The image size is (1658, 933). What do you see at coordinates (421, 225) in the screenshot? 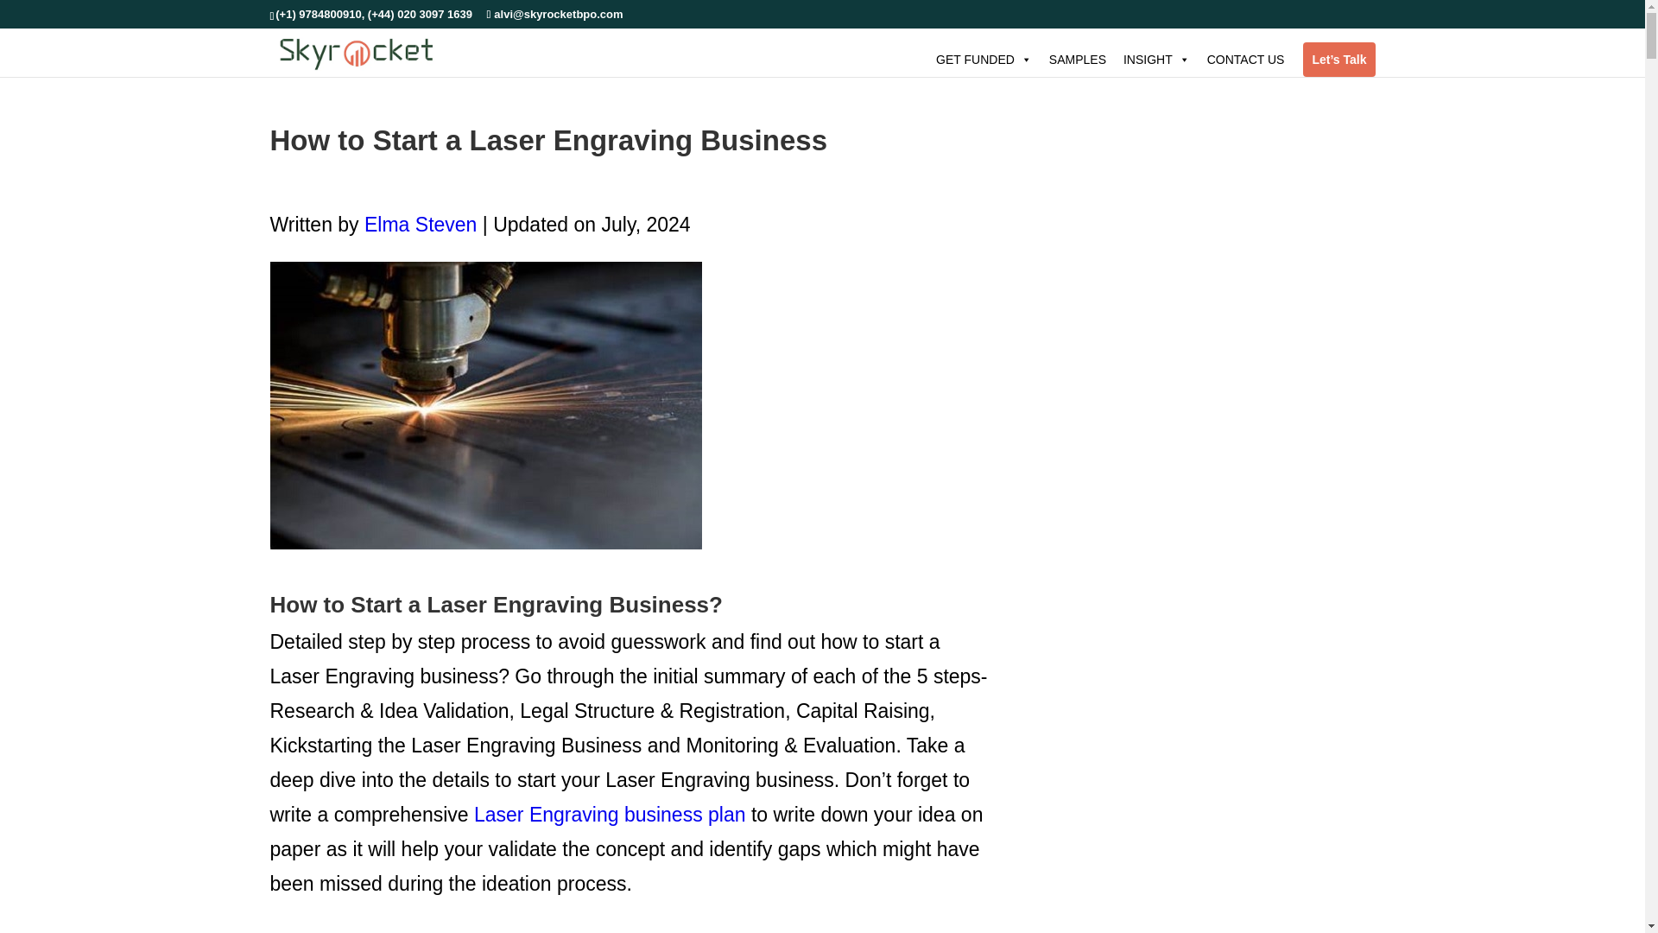
I see `Elma Steven` at bounding box center [421, 225].